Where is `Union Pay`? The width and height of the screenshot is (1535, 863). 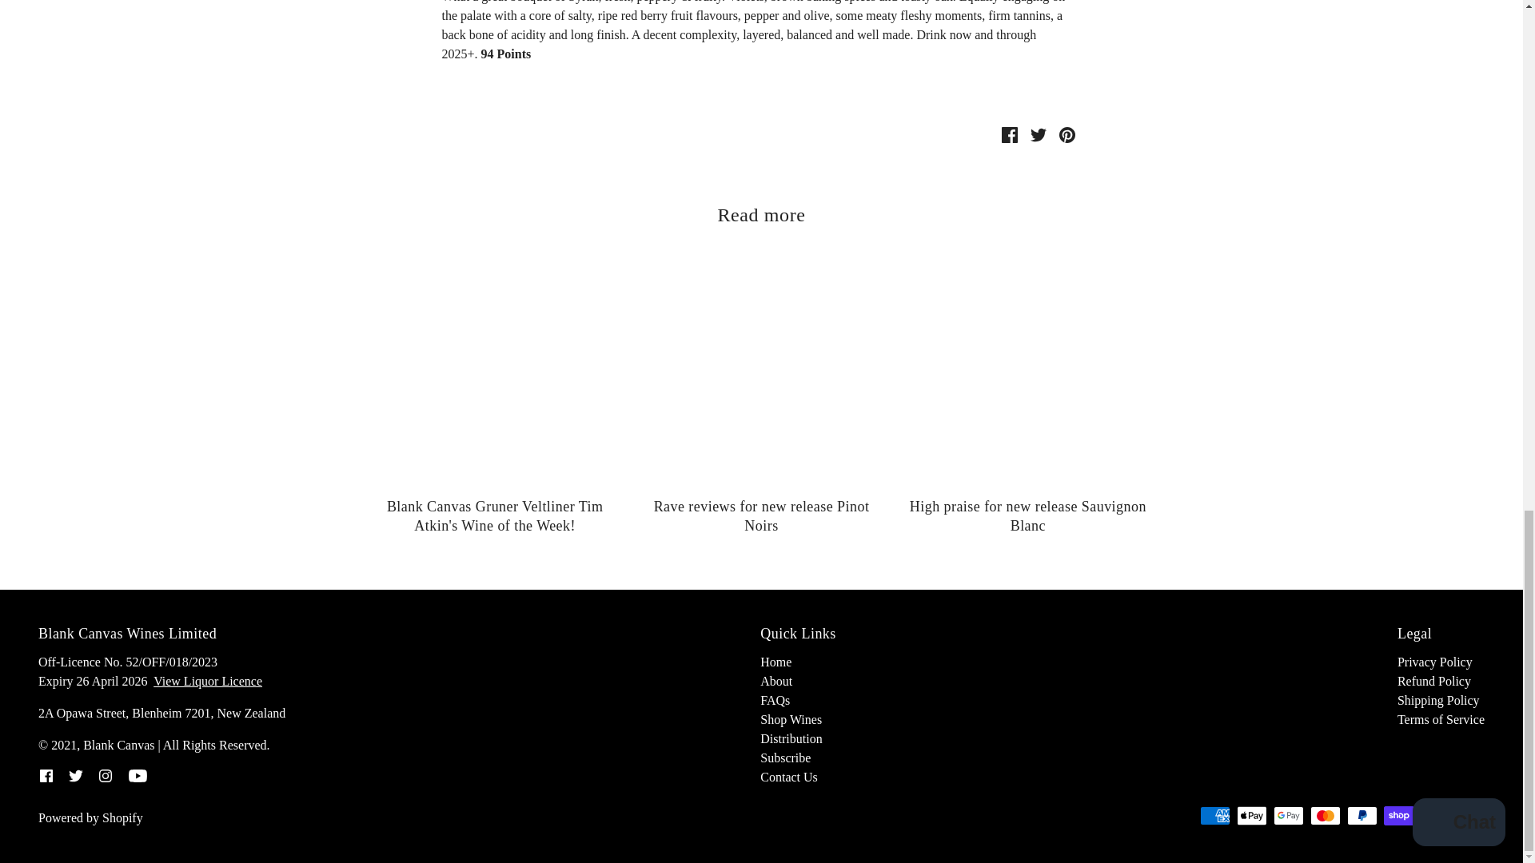 Union Pay is located at coordinates (1436, 815).